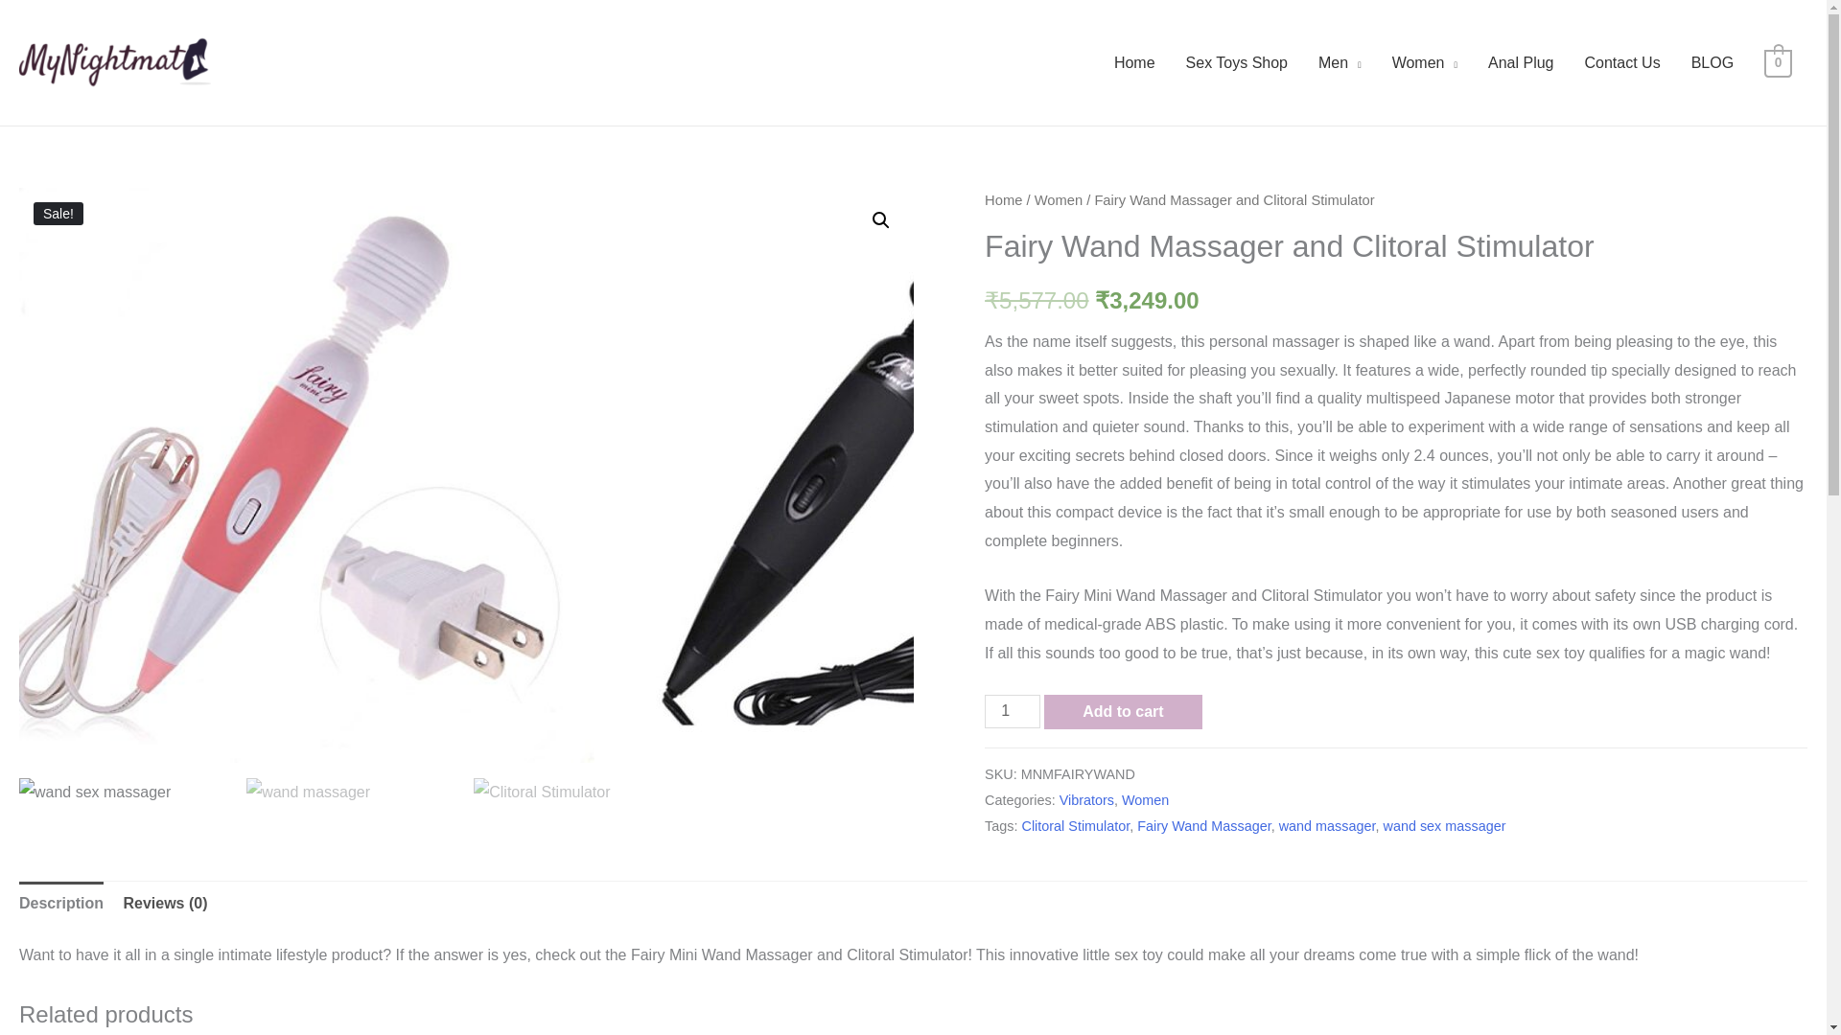 The height and width of the screenshot is (1035, 1841). I want to click on Vibrators, so click(1086, 800).